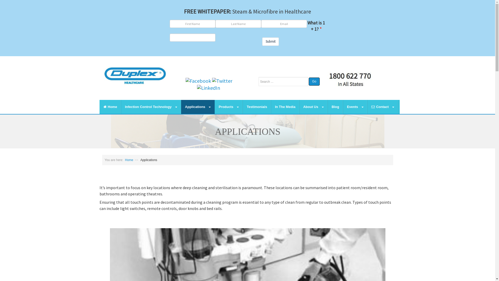 The image size is (499, 281). I want to click on Duplex Healthcare Twitter, so click(222, 80).